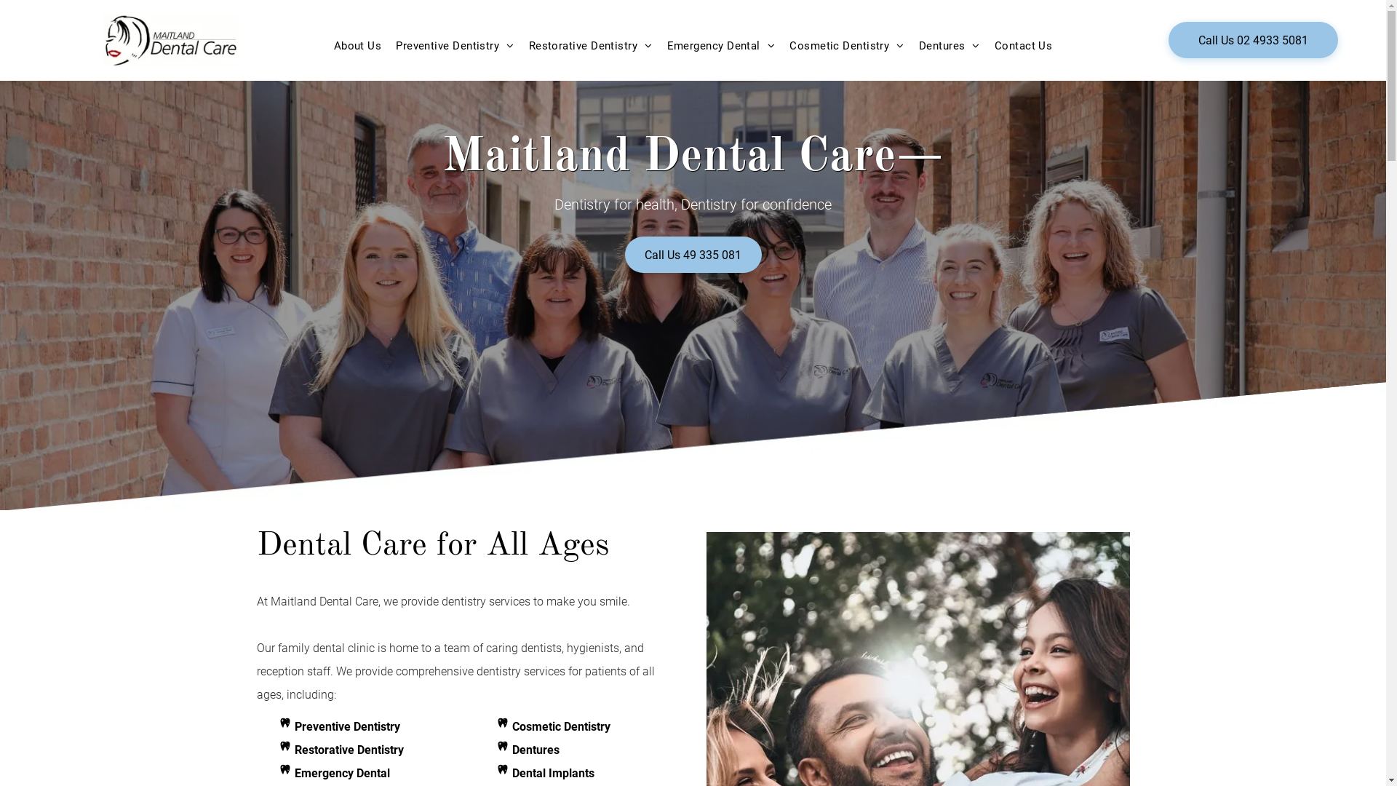 The width and height of the screenshot is (1397, 786). I want to click on Dentures, so click(536, 750).